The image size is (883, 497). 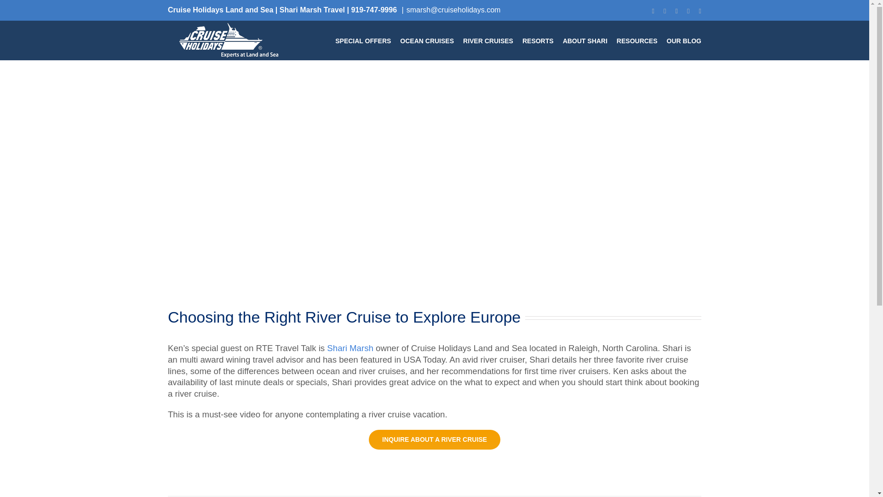 What do you see at coordinates (683, 40) in the screenshot?
I see `OUR BLOG` at bounding box center [683, 40].